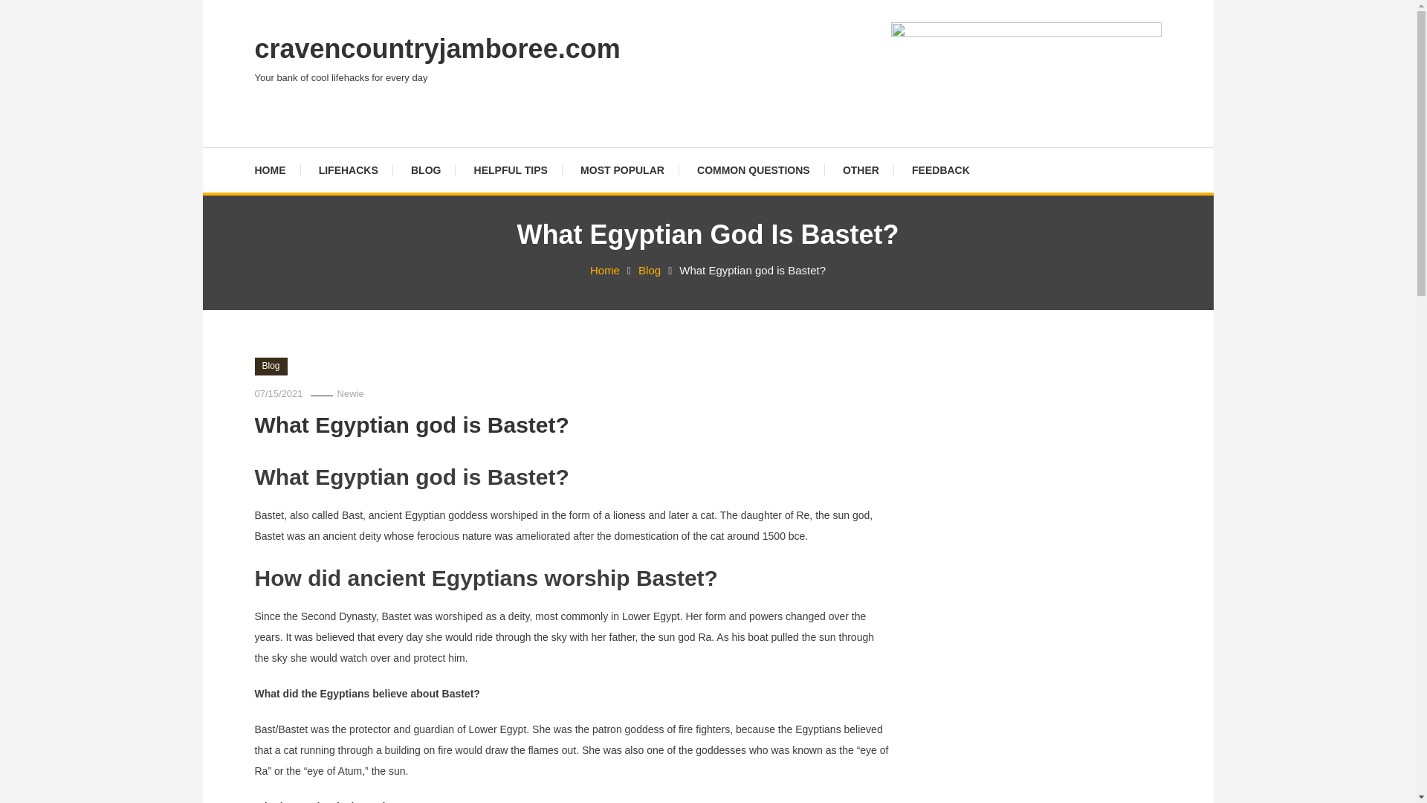 The image size is (1427, 803). Describe the element at coordinates (861, 170) in the screenshot. I see `OTHER` at that location.